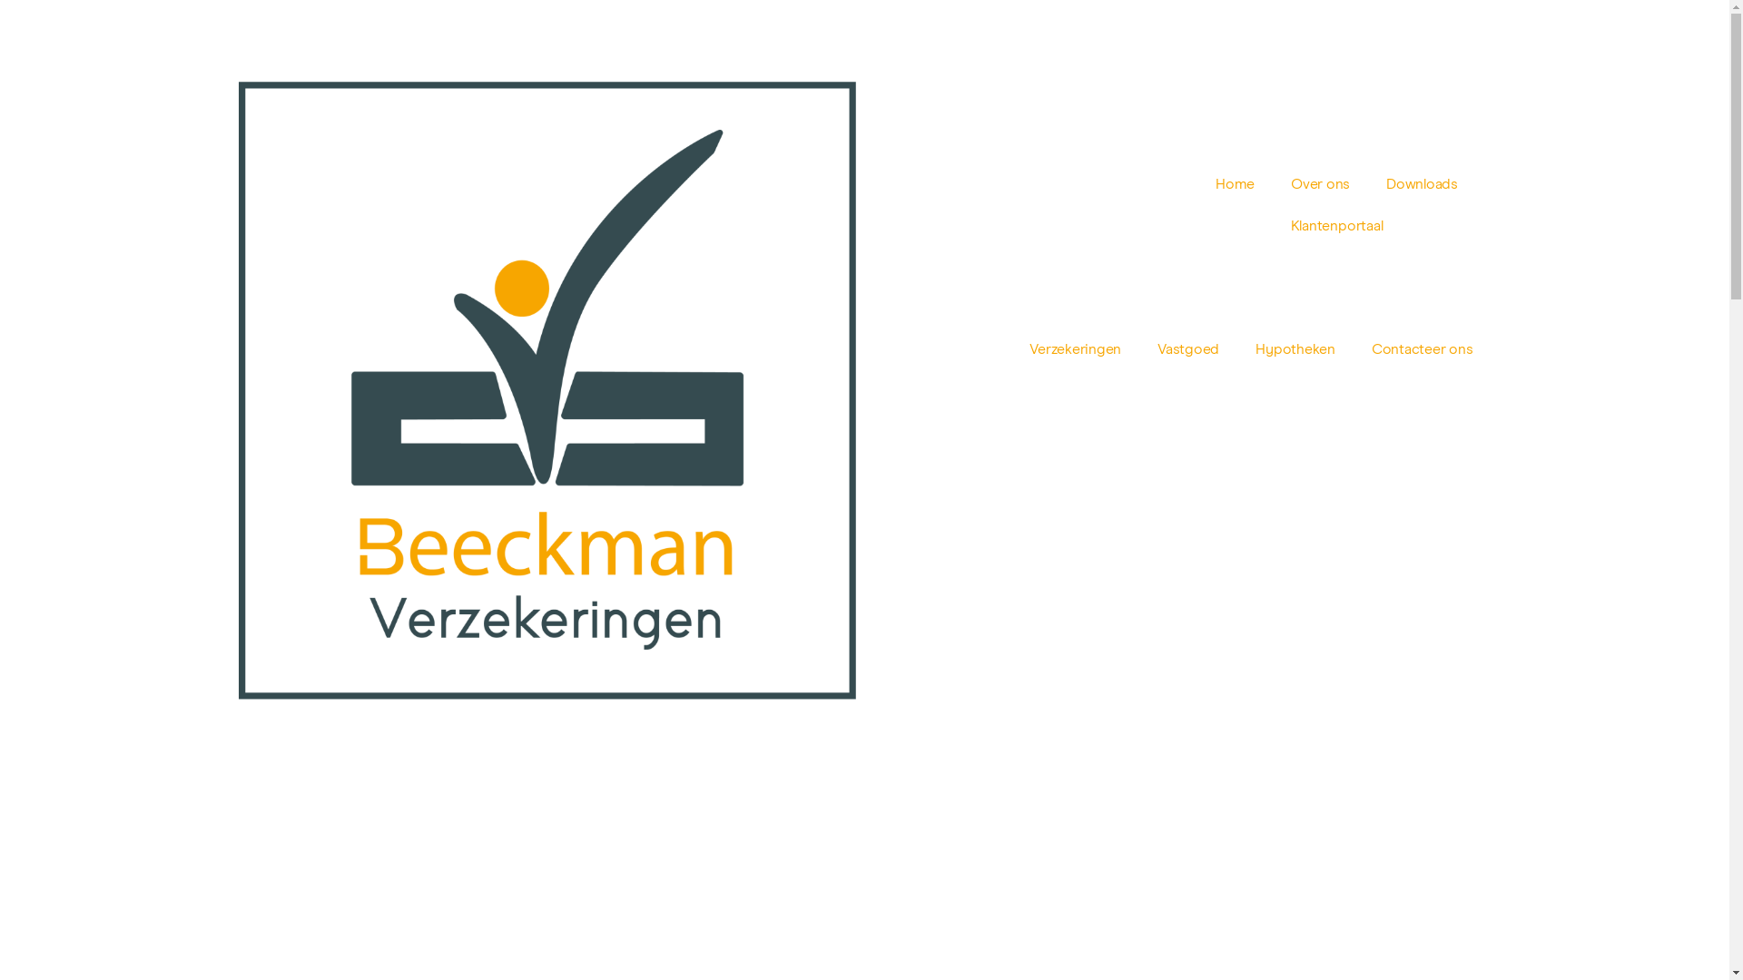 Image resolution: width=1743 pixels, height=980 pixels. Describe the element at coordinates (1423, 349) in the screenshot. I see `Contacteer ons` at that location.